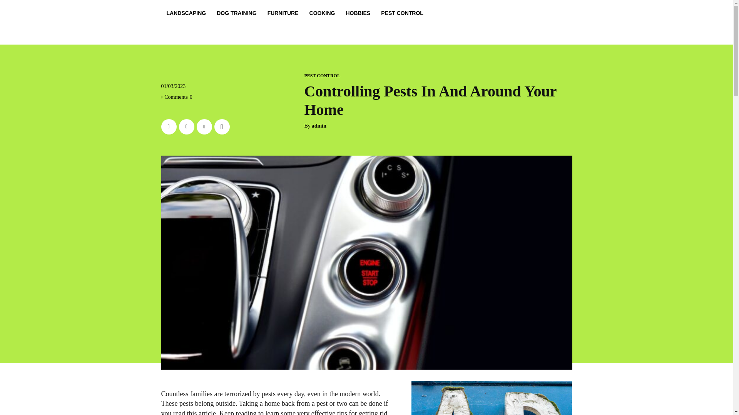 This screenshot has width=739, height=415. Describe the element at coordinates (176, 97) in the screenshot. I see `Comments0` at that location.